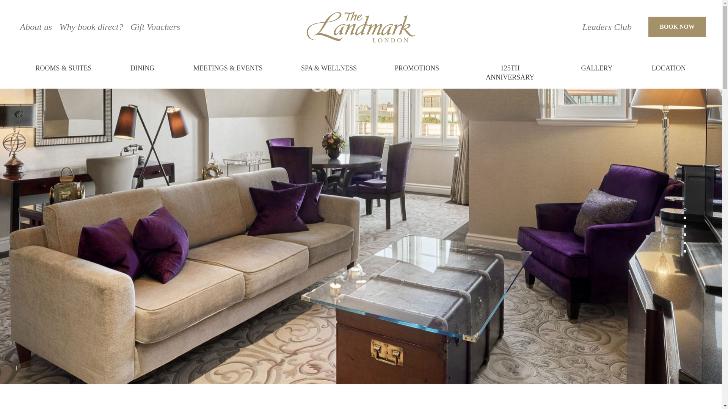 This screenshot has height=409, width=728. I want to click on BOOK NOW, so click(677, 27).